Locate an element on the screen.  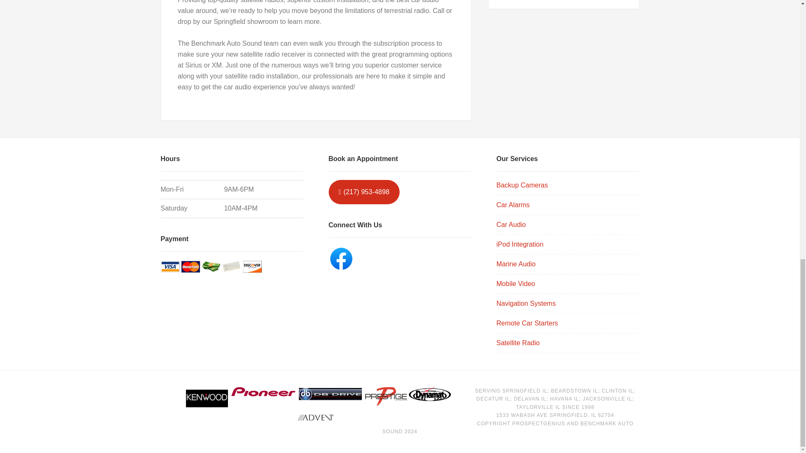
Car Audio is located at coordinates (510, 225).